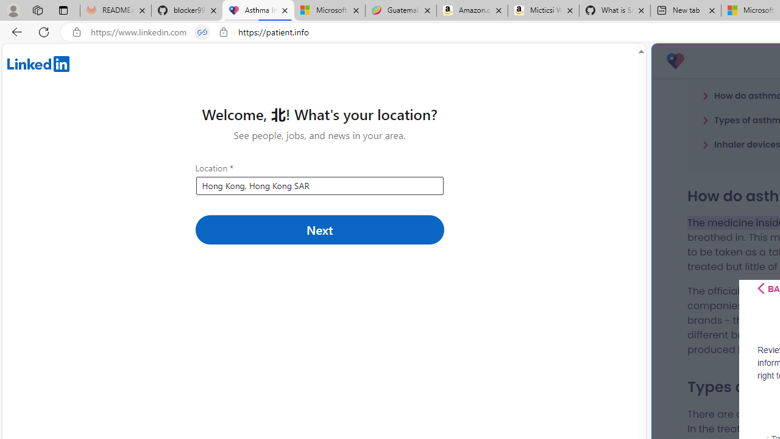 This screenshot has width=780, height=439. Describe the element at coordinates (760, 288) in the screenshot. I see `Class: css-i5klq5` at that location.